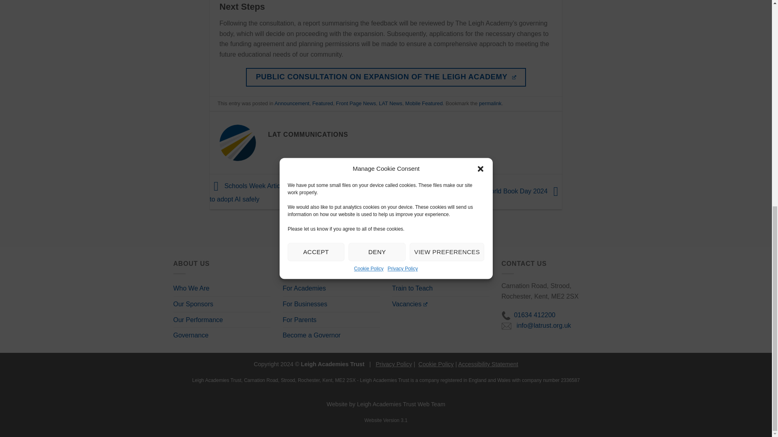 This screenshot has height=437, width=778. Describe the element at coordinates (323, 104) in the screenshot. I see `Featured` at that location.